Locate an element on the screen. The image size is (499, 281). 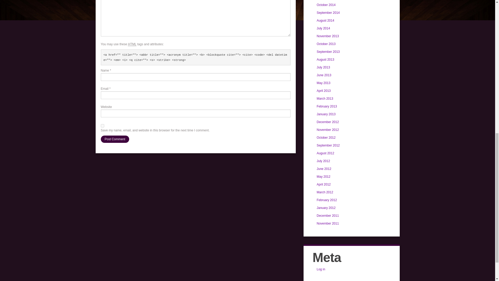
yes is located at coordinates (102, 126).